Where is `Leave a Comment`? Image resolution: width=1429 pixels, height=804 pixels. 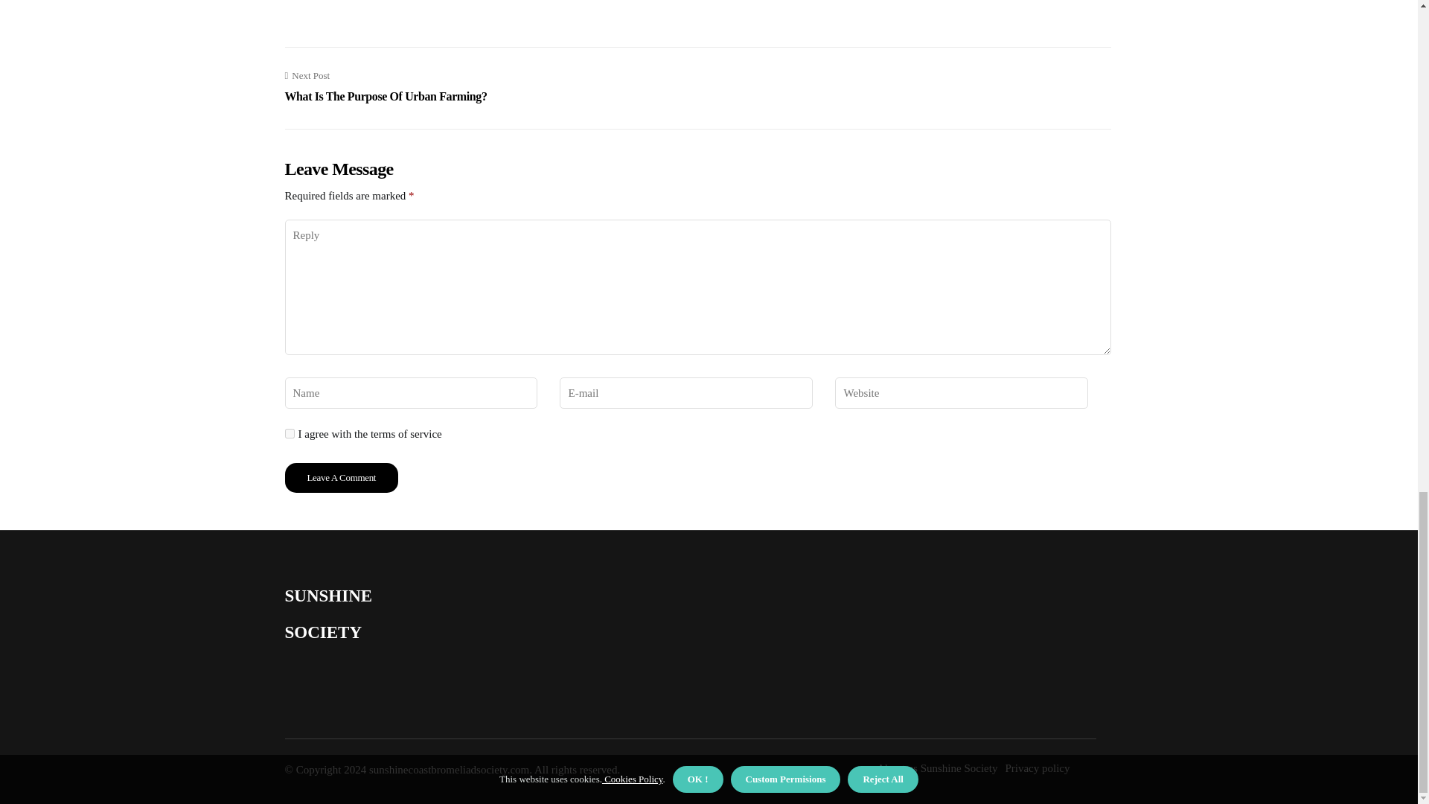
Leave a Comment is located at coordinates (341, 478).